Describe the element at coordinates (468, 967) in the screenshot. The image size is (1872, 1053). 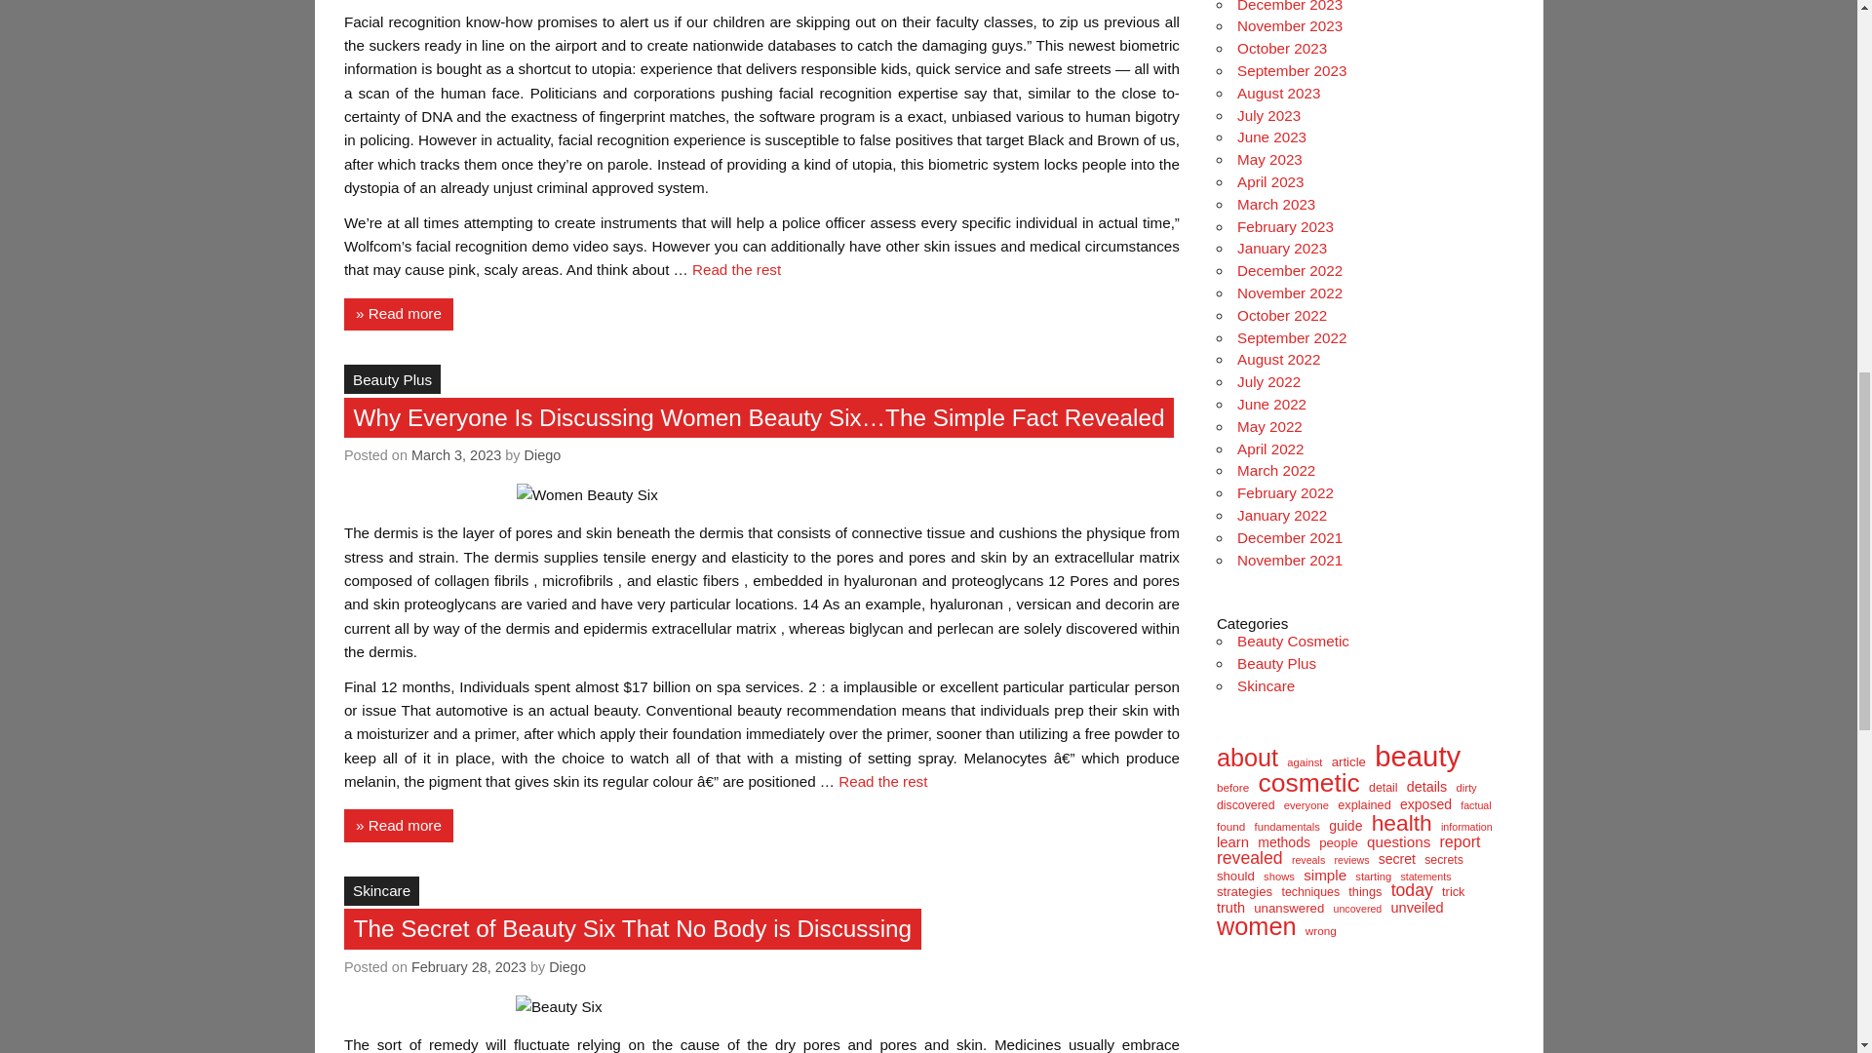
I see `3:41 pm` at that location.